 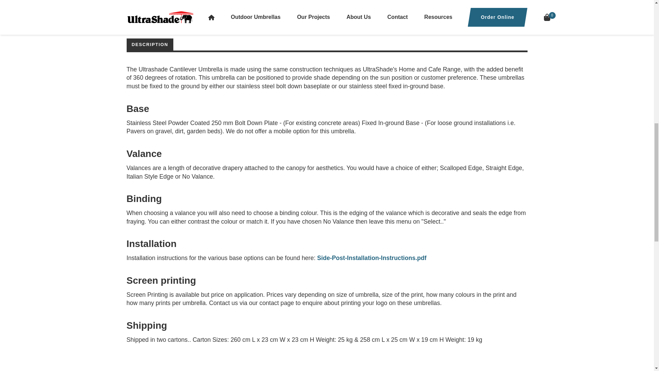 I want to click on ORDER, so click(x=477, y=5).